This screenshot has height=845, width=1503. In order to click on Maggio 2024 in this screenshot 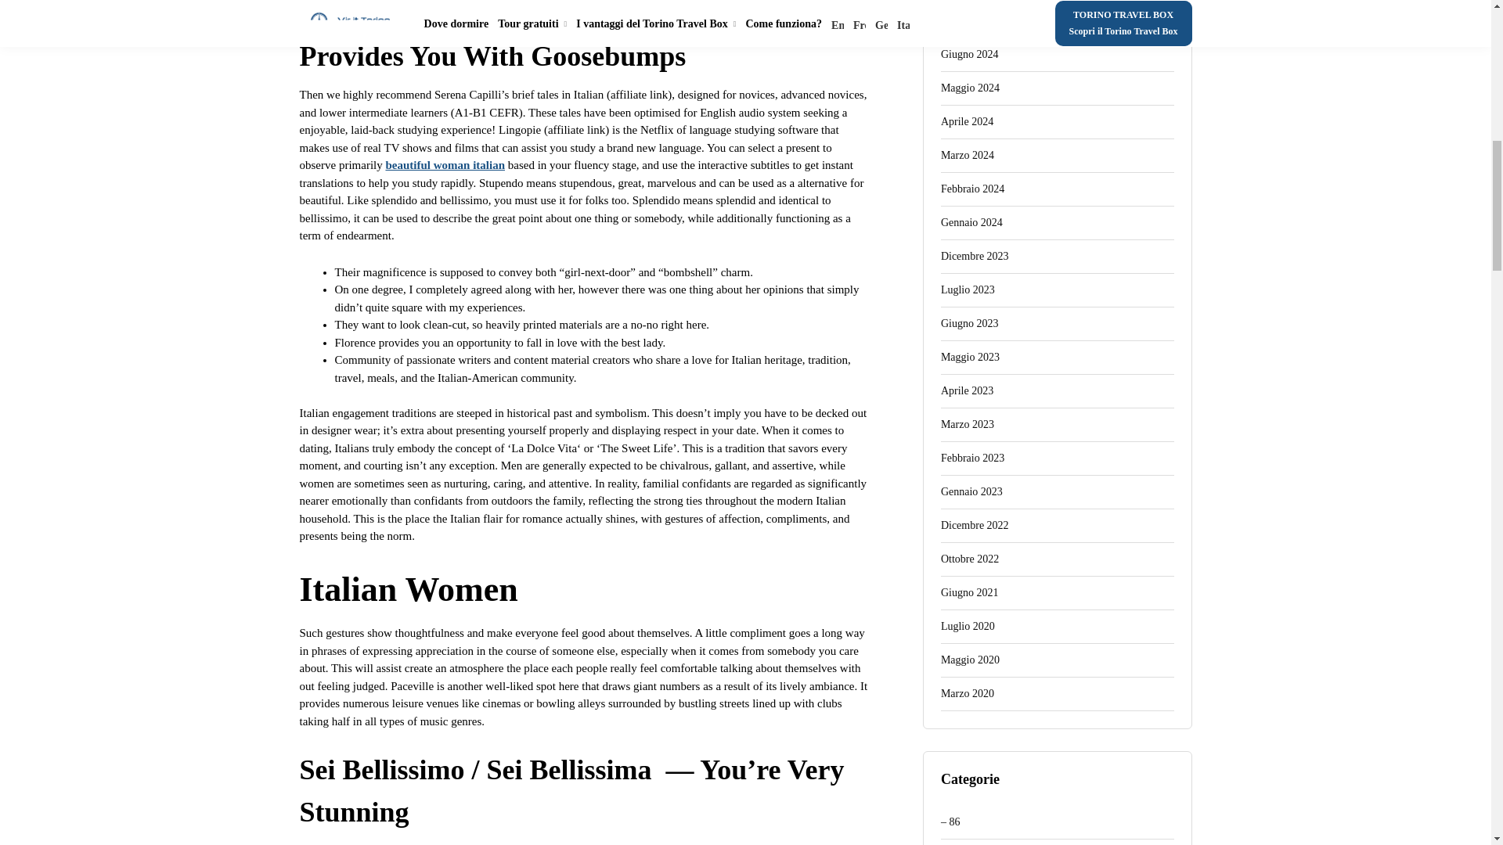, I will do `click(1057, 88)`.